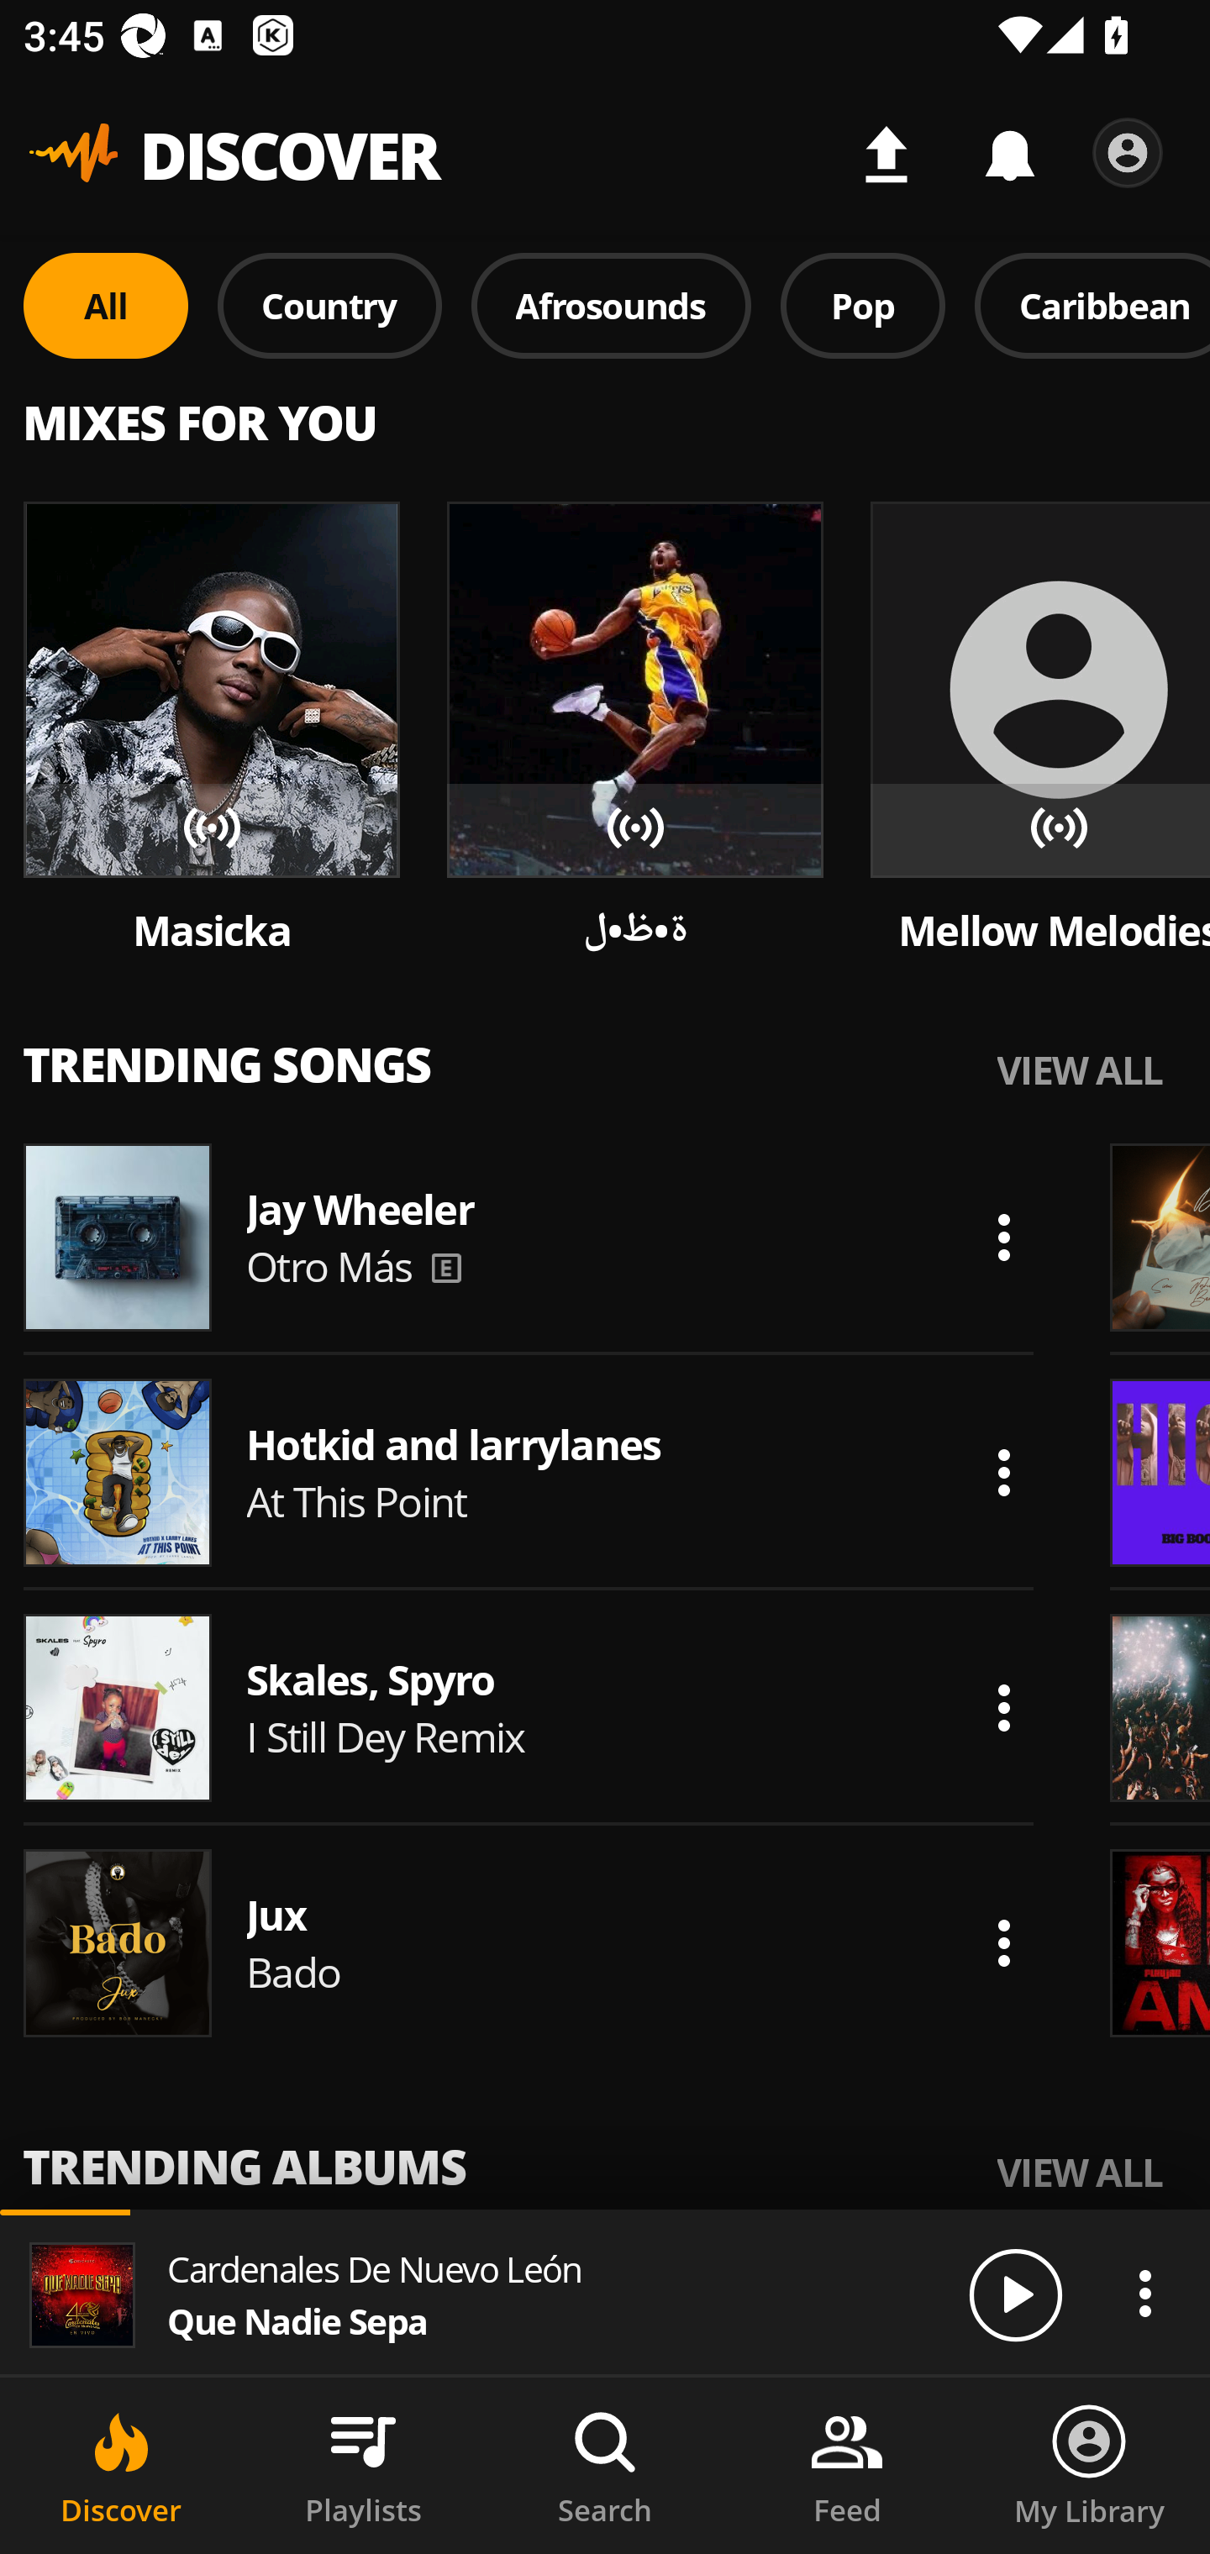  I want to click on Actions, so click(1003, 1943).